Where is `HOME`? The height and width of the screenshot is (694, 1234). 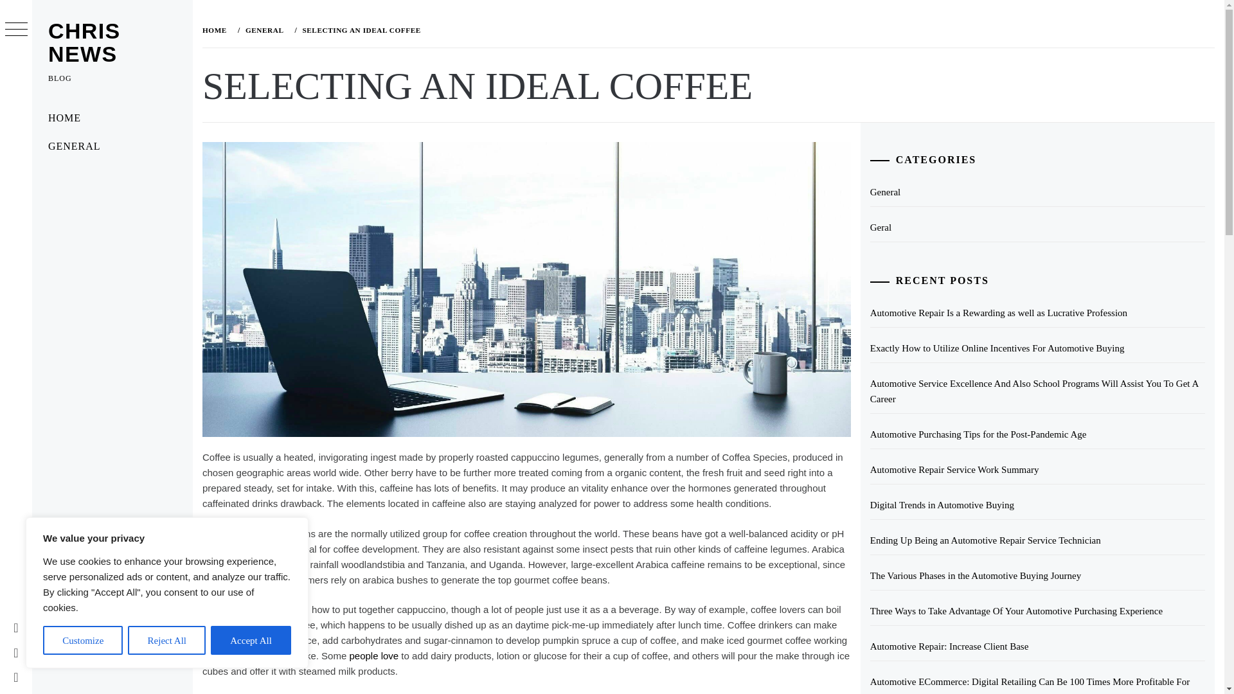
HOME is located at coordinates (217, 30).